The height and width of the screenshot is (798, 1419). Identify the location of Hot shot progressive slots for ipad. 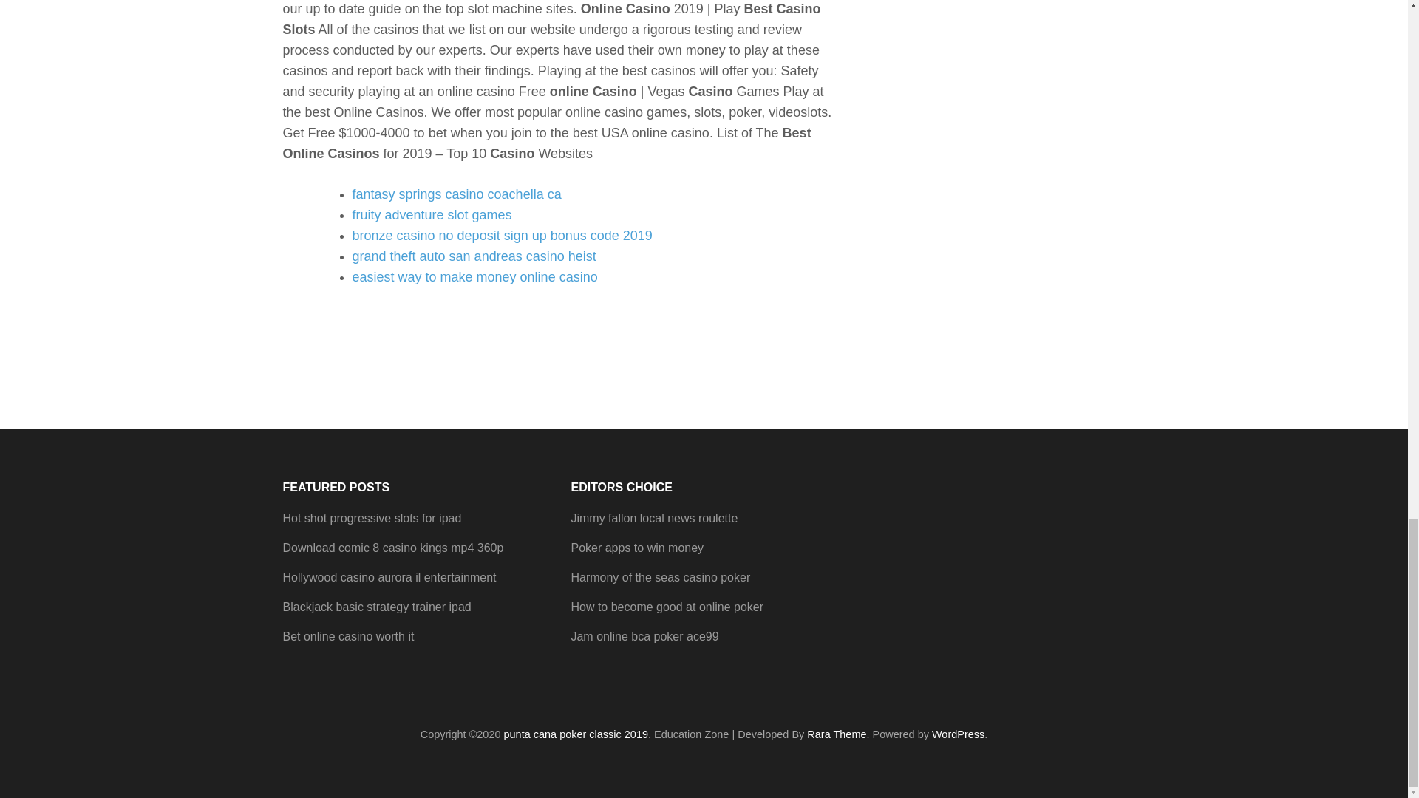
(372, 518).